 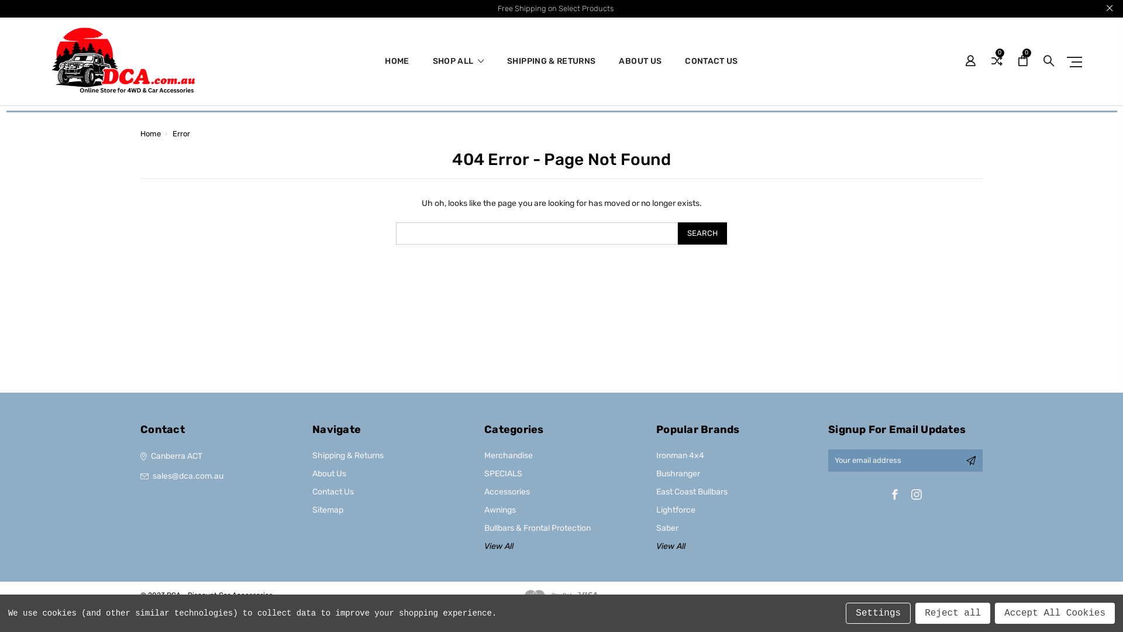 I want to click on ABOUT US, so click(x=640, y=69).